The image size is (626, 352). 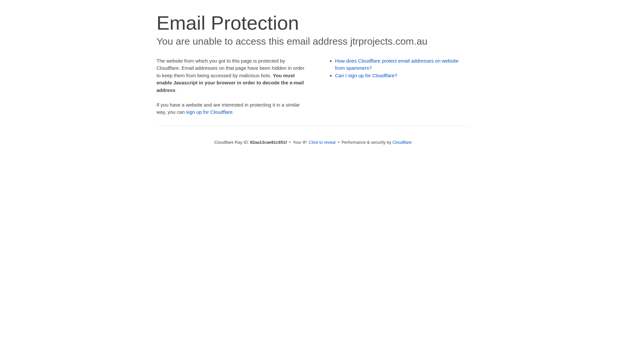 What do you see at coordinates (402, 142) in the screenshot?
I see `Cloudflare` at bounding box center [402, 142].